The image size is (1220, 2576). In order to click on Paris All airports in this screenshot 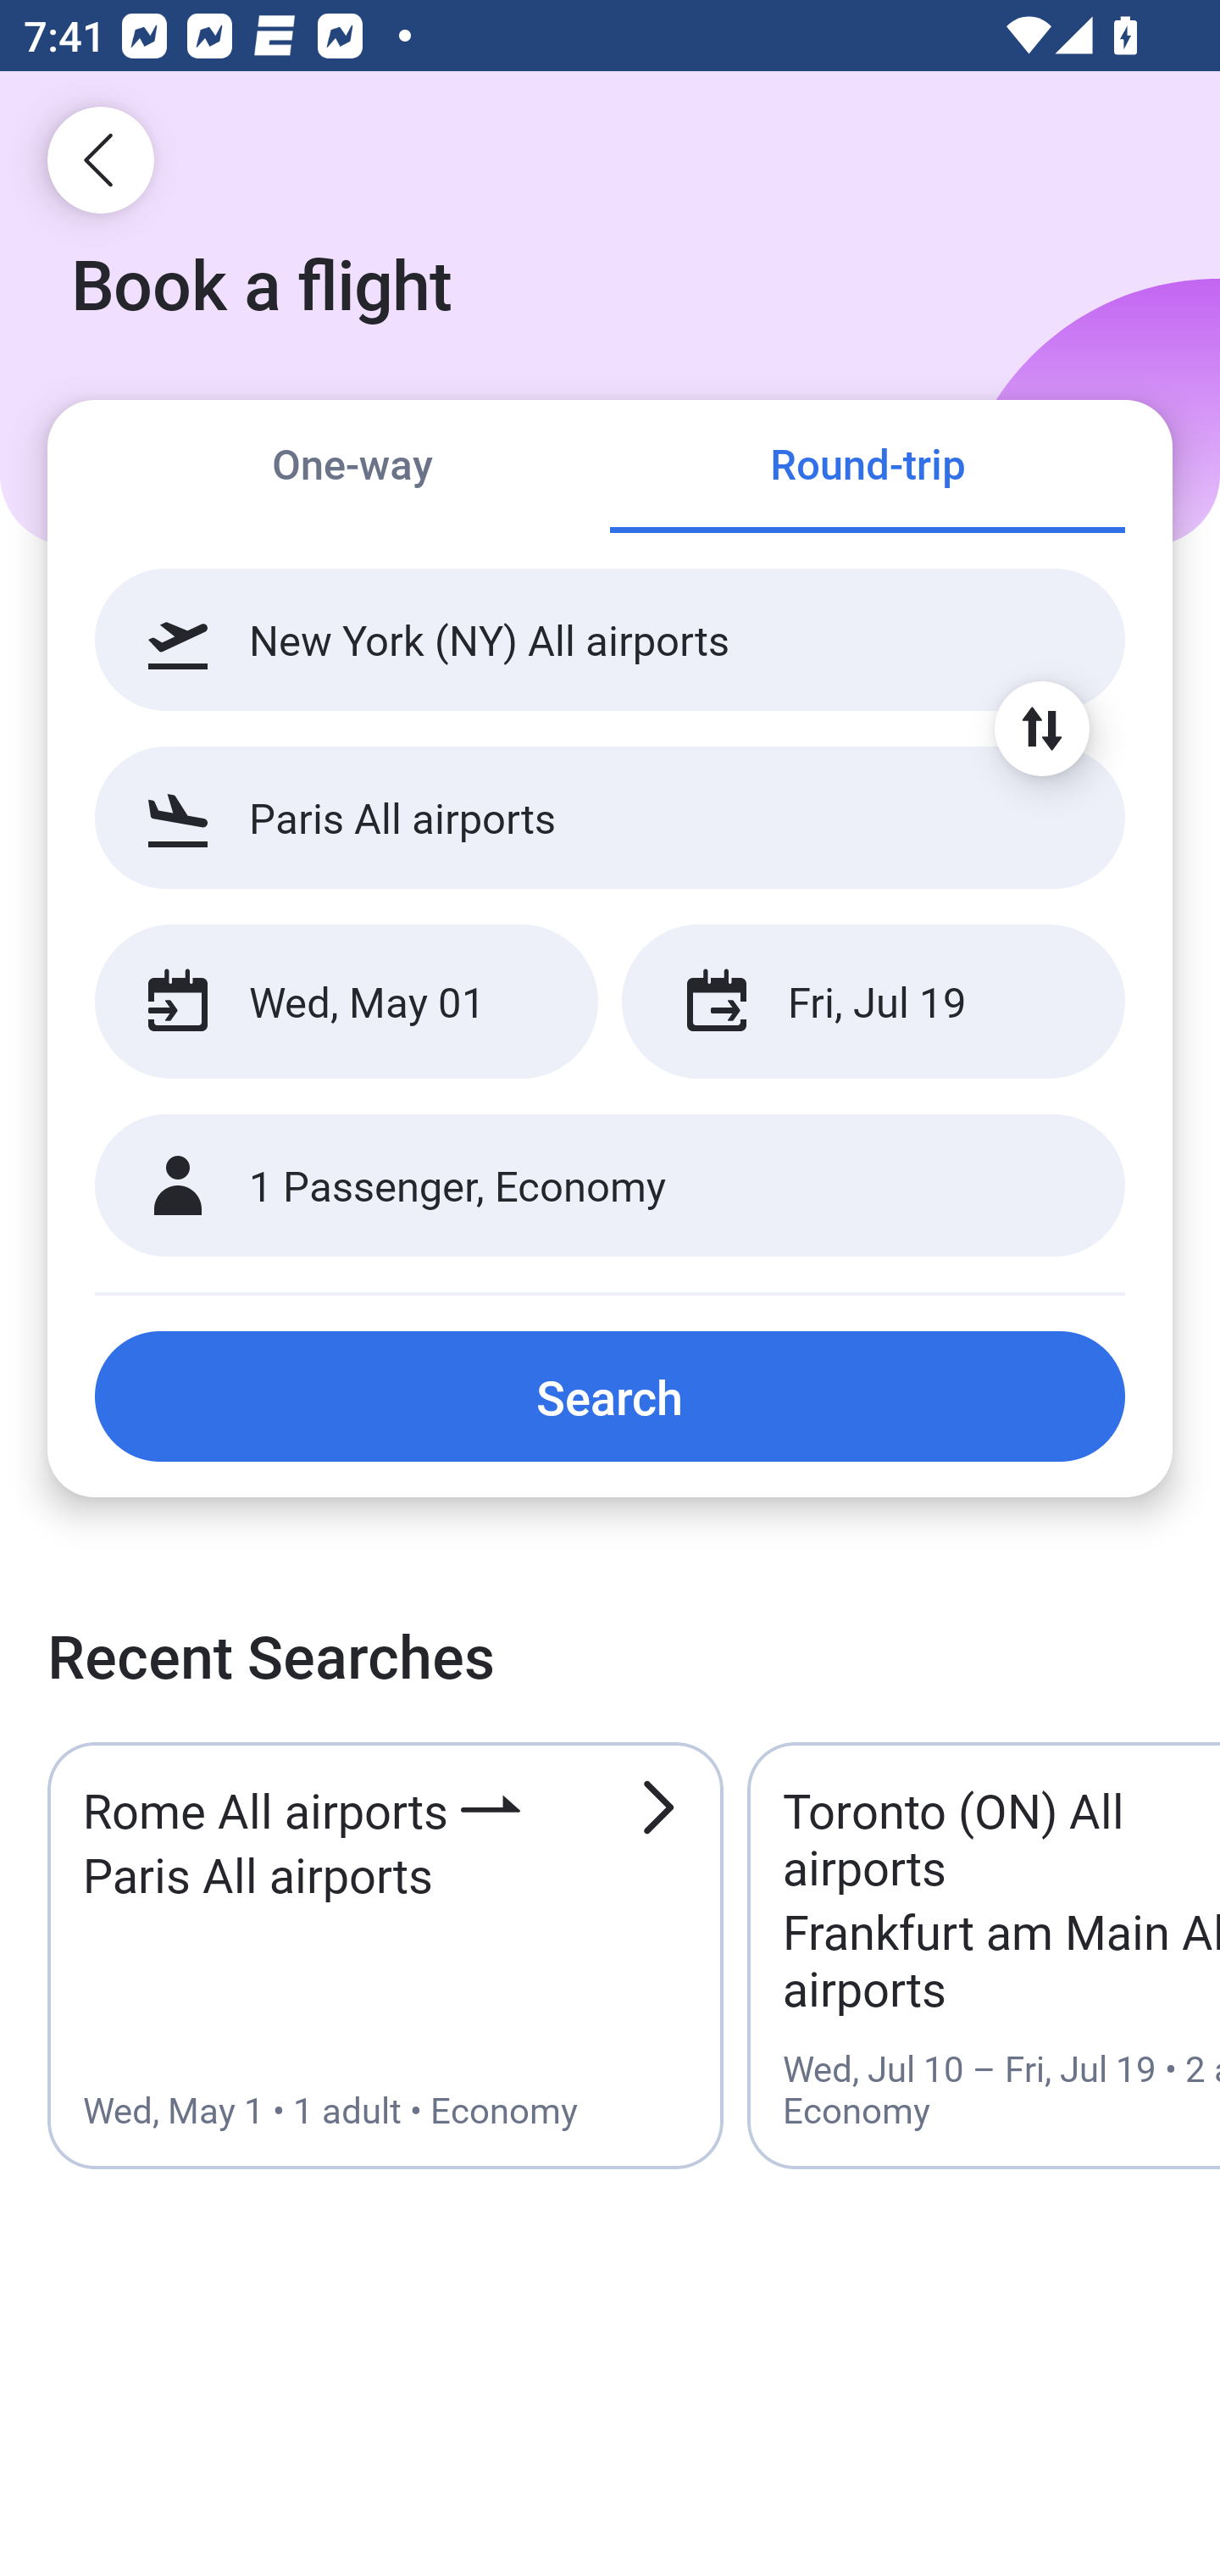, I will do `click(610, 817)`.